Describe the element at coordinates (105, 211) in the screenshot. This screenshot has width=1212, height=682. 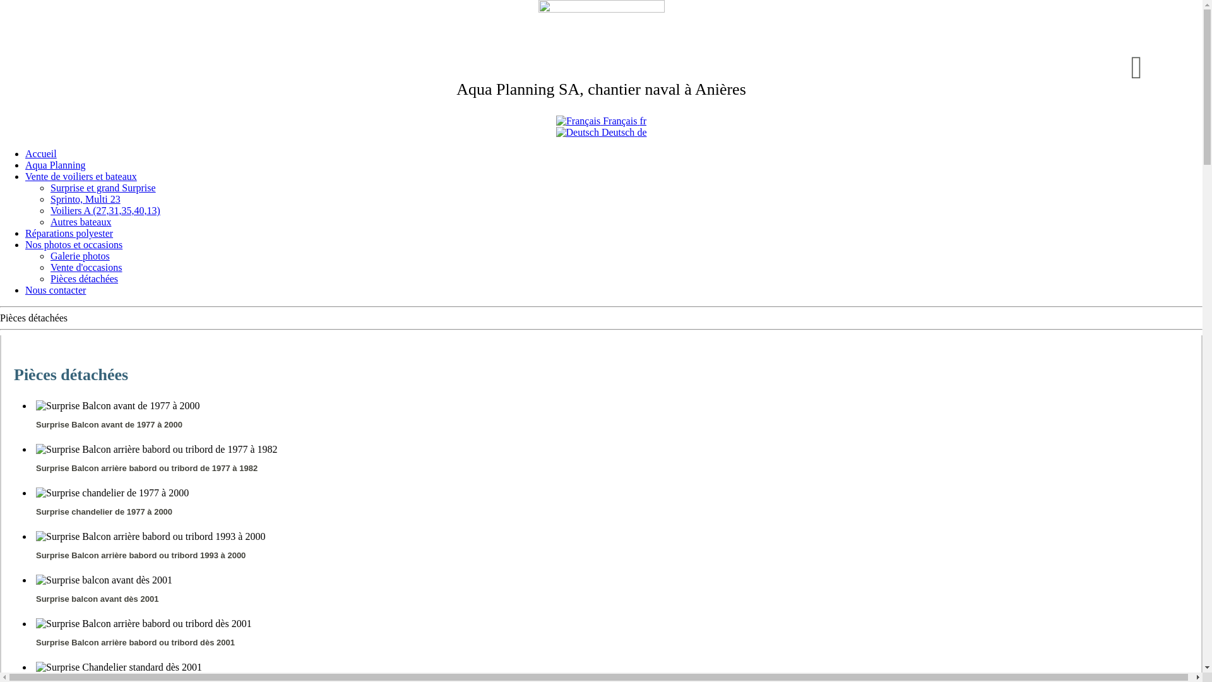
I see `Voiliers A (27,31,35,40,13)` at that location.